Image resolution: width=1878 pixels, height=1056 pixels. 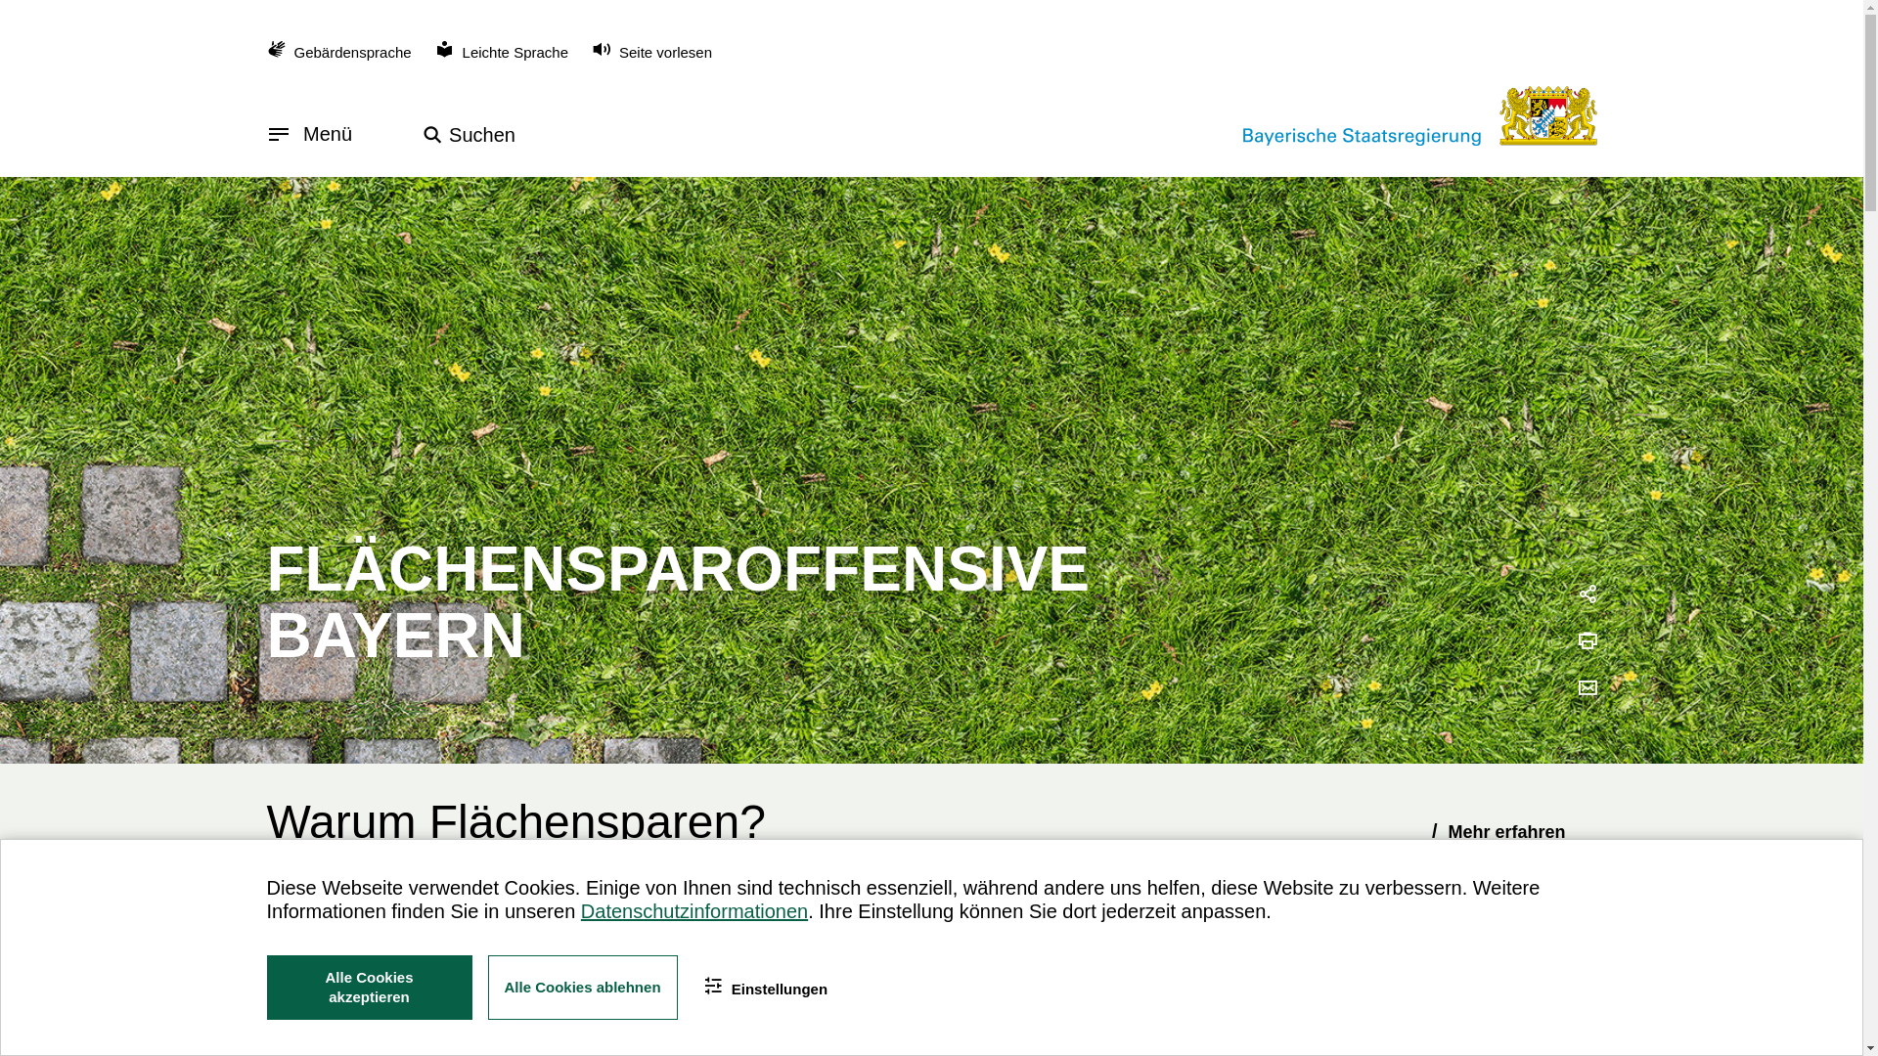 I want to click on Seite vorlesen, so click(x=651, y=51).